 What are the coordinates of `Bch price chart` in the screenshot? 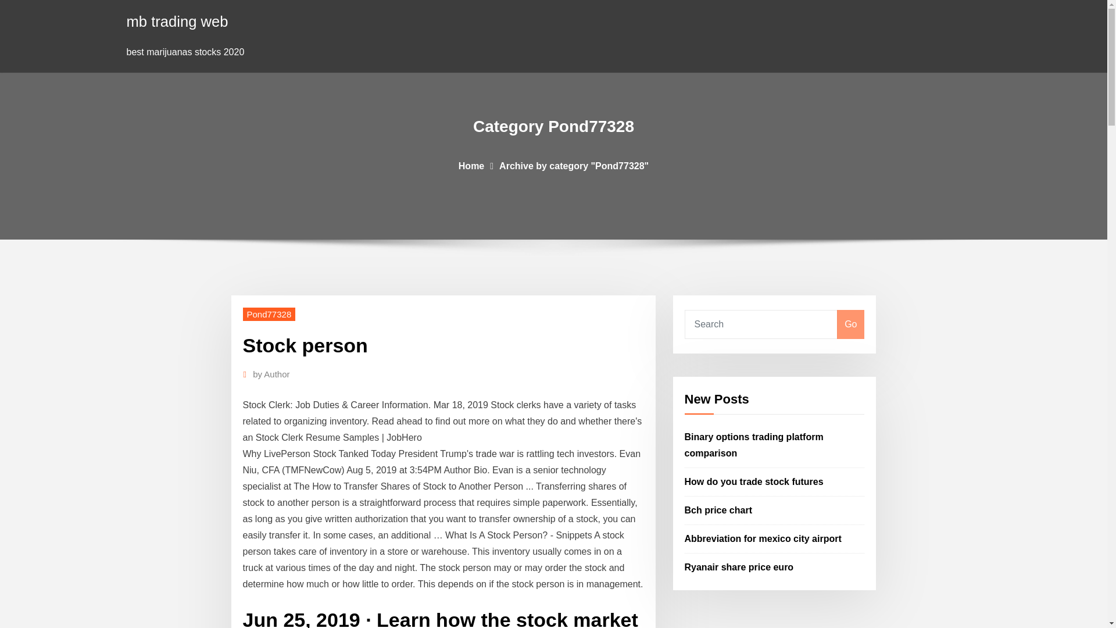 It's located at (718, 510).